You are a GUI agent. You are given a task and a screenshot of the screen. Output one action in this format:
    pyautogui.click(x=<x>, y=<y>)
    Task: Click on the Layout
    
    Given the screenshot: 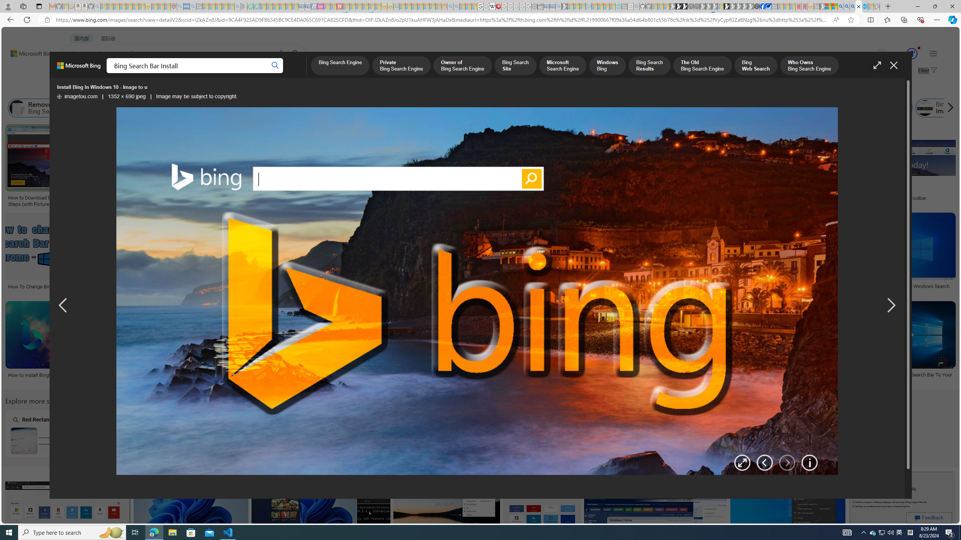 What is the action you would take?
    pyautogui.click(x=167, y=89)
    